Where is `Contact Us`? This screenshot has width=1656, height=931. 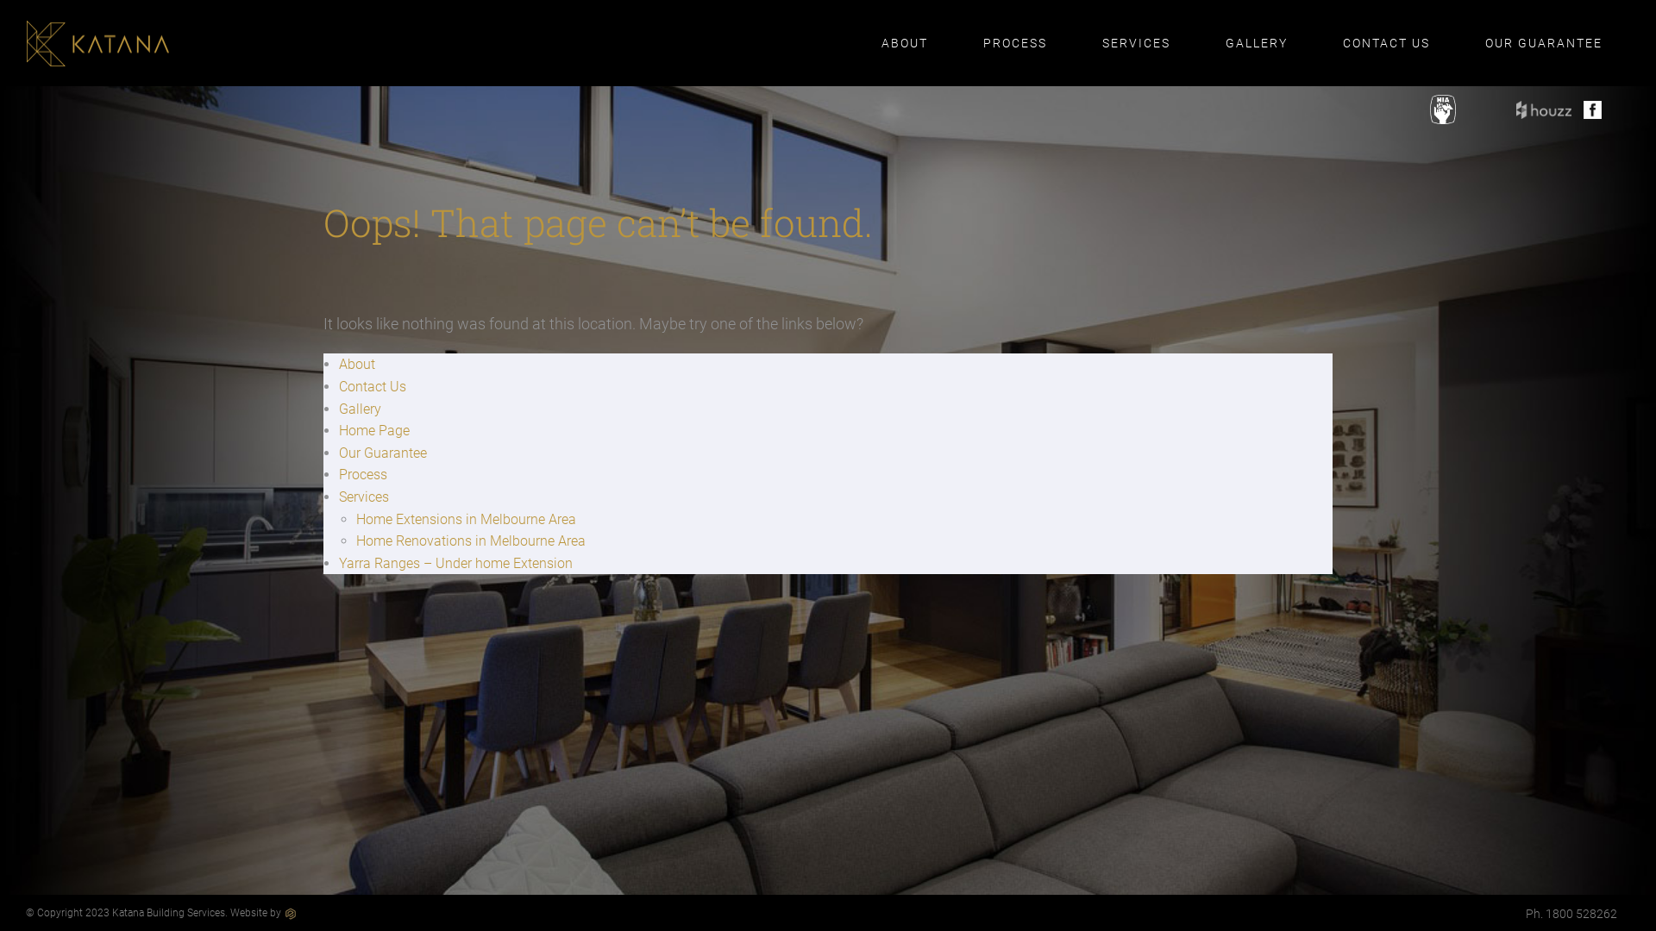
Contact Us is located at coordinates (373, 386).